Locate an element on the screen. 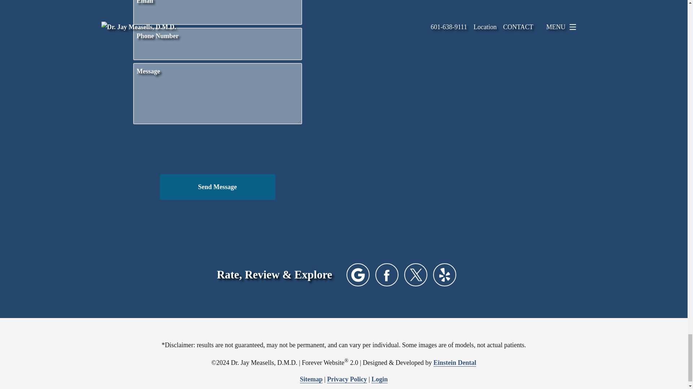 The image size is (693, 389). Sitemap is located at coordinates (311, 379).